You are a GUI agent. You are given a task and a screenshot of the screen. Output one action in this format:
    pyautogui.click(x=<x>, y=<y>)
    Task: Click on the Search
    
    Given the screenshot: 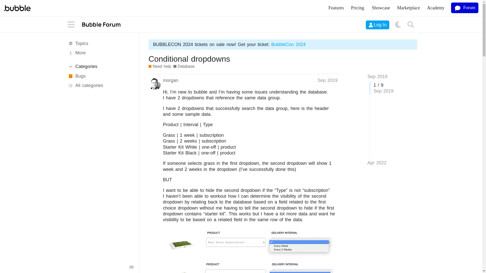 What is the action you would take?
    pyautogui.click(x=411, y=25)
    